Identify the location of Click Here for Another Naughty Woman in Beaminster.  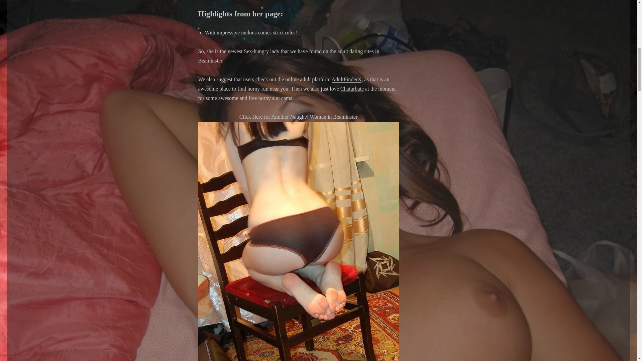
(298, 117).